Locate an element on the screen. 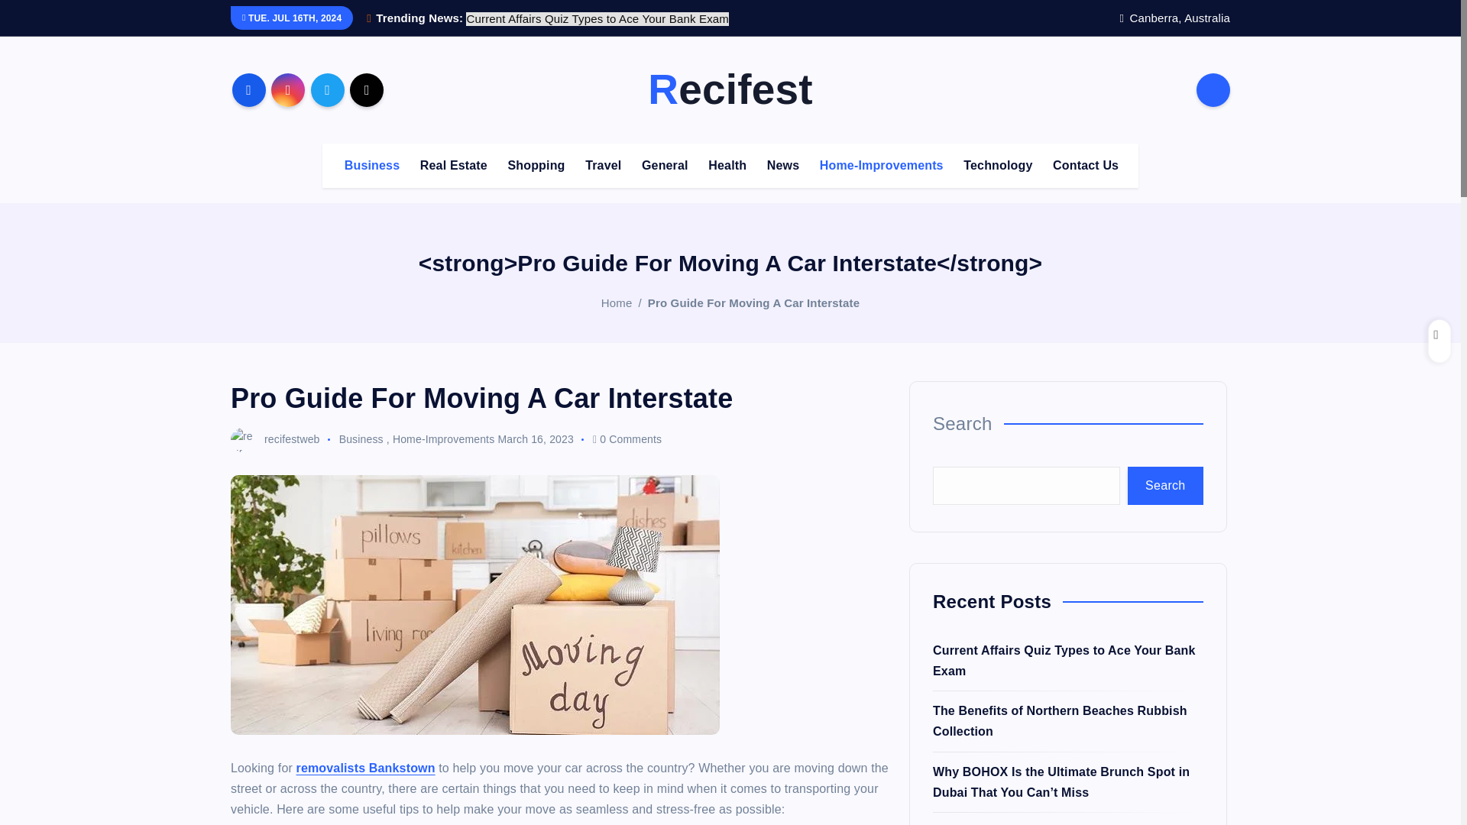  Real Estate is located at coordinates (454, 165).